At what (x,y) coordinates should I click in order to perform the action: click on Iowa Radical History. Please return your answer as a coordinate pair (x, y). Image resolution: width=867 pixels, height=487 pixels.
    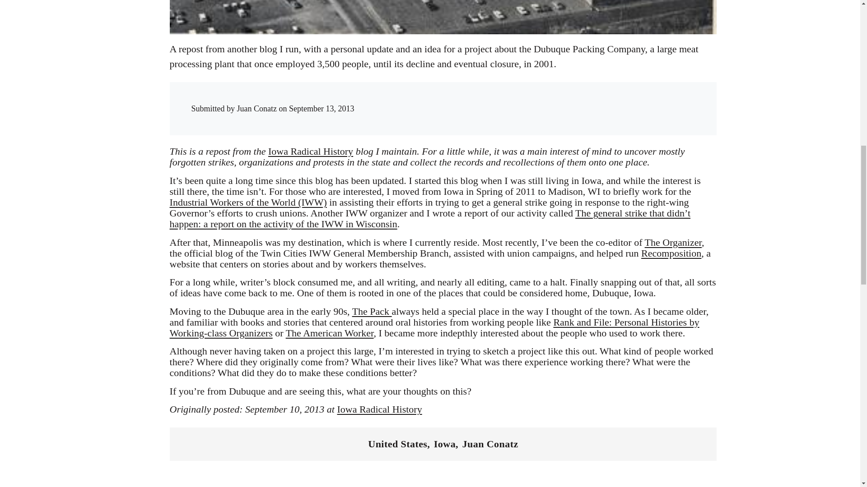
    Looking at the image, I should click on (310, 151).